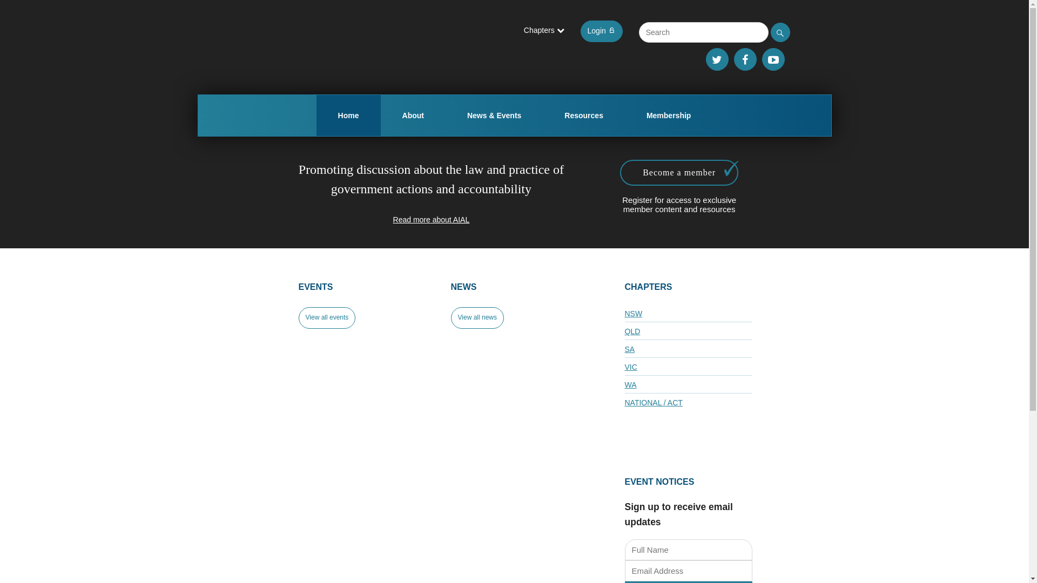 Image resolution: width=1037 pixels, height=583 pixels. What do you see at coordinates (679, 173) in the screenshot?
I see `Become a member` at bounding box center [679, 173].